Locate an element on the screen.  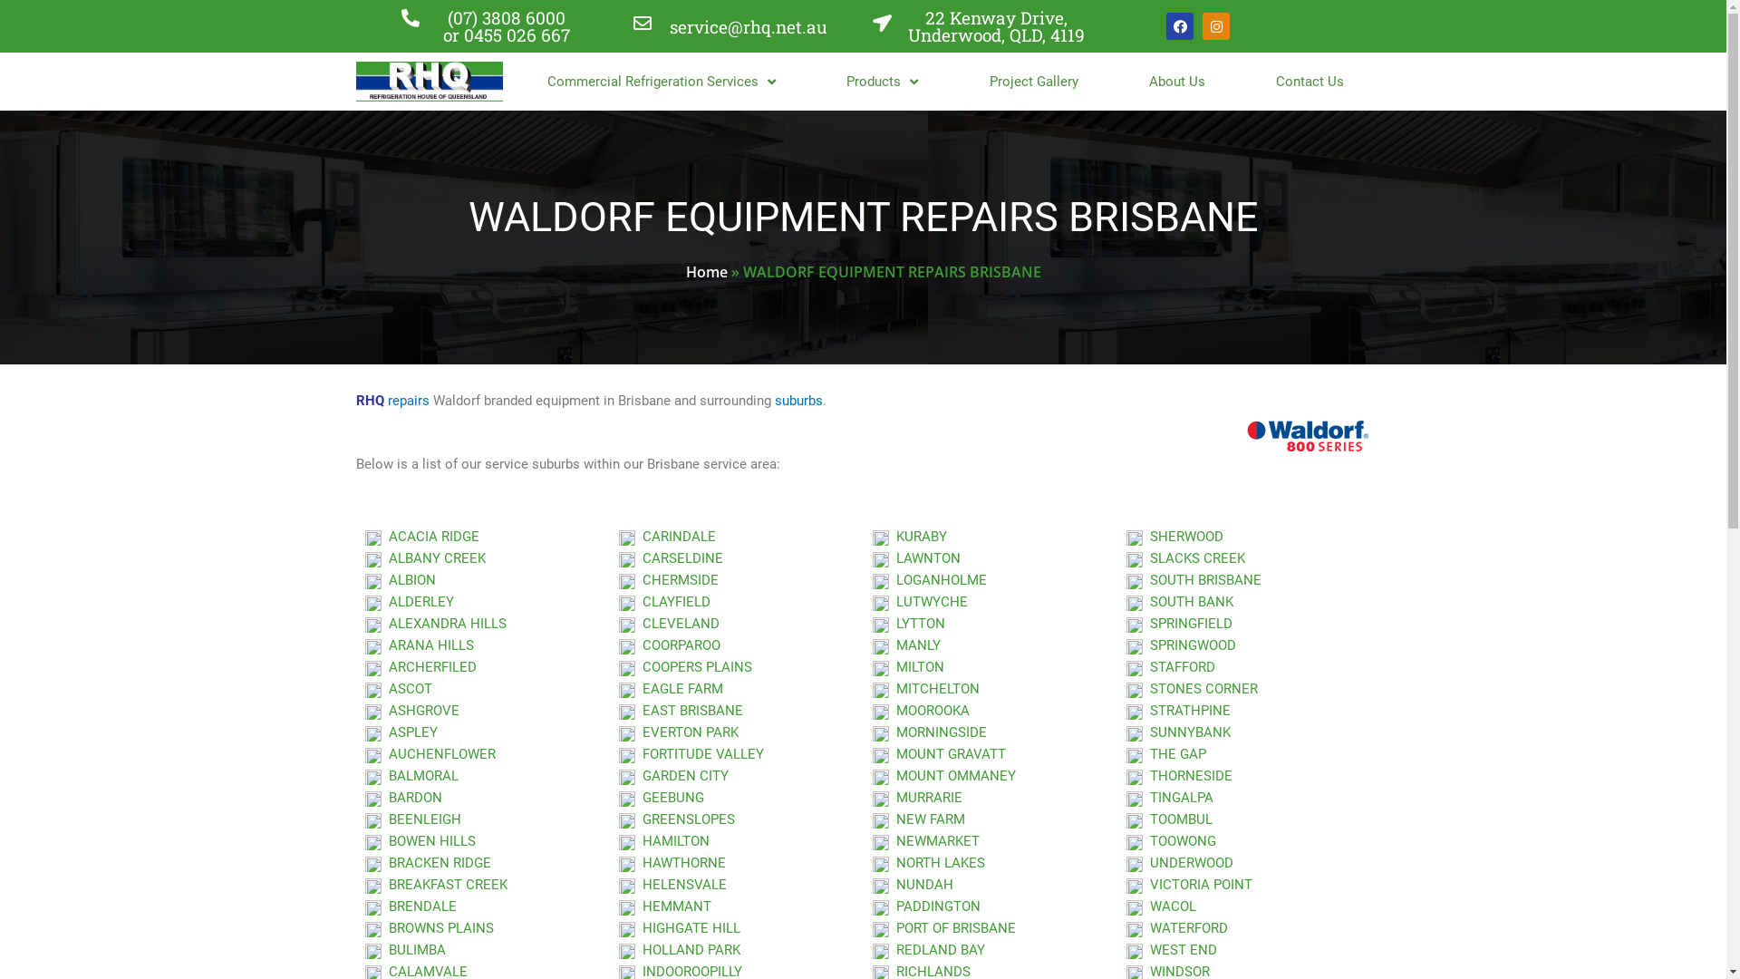
  BRACKEN RIDGE is located at coordinates (428, 863).